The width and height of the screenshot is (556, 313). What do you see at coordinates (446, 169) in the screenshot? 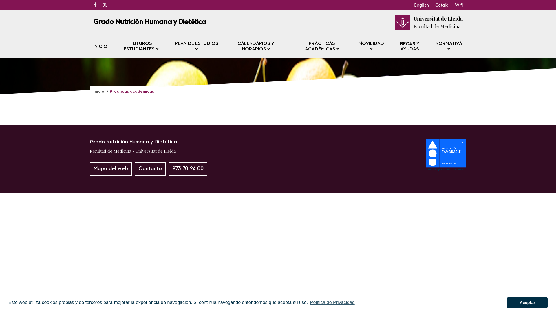
I see `SegellAcreditacioAQU_GNHDietetica_es` at bounding box center [446, 169].